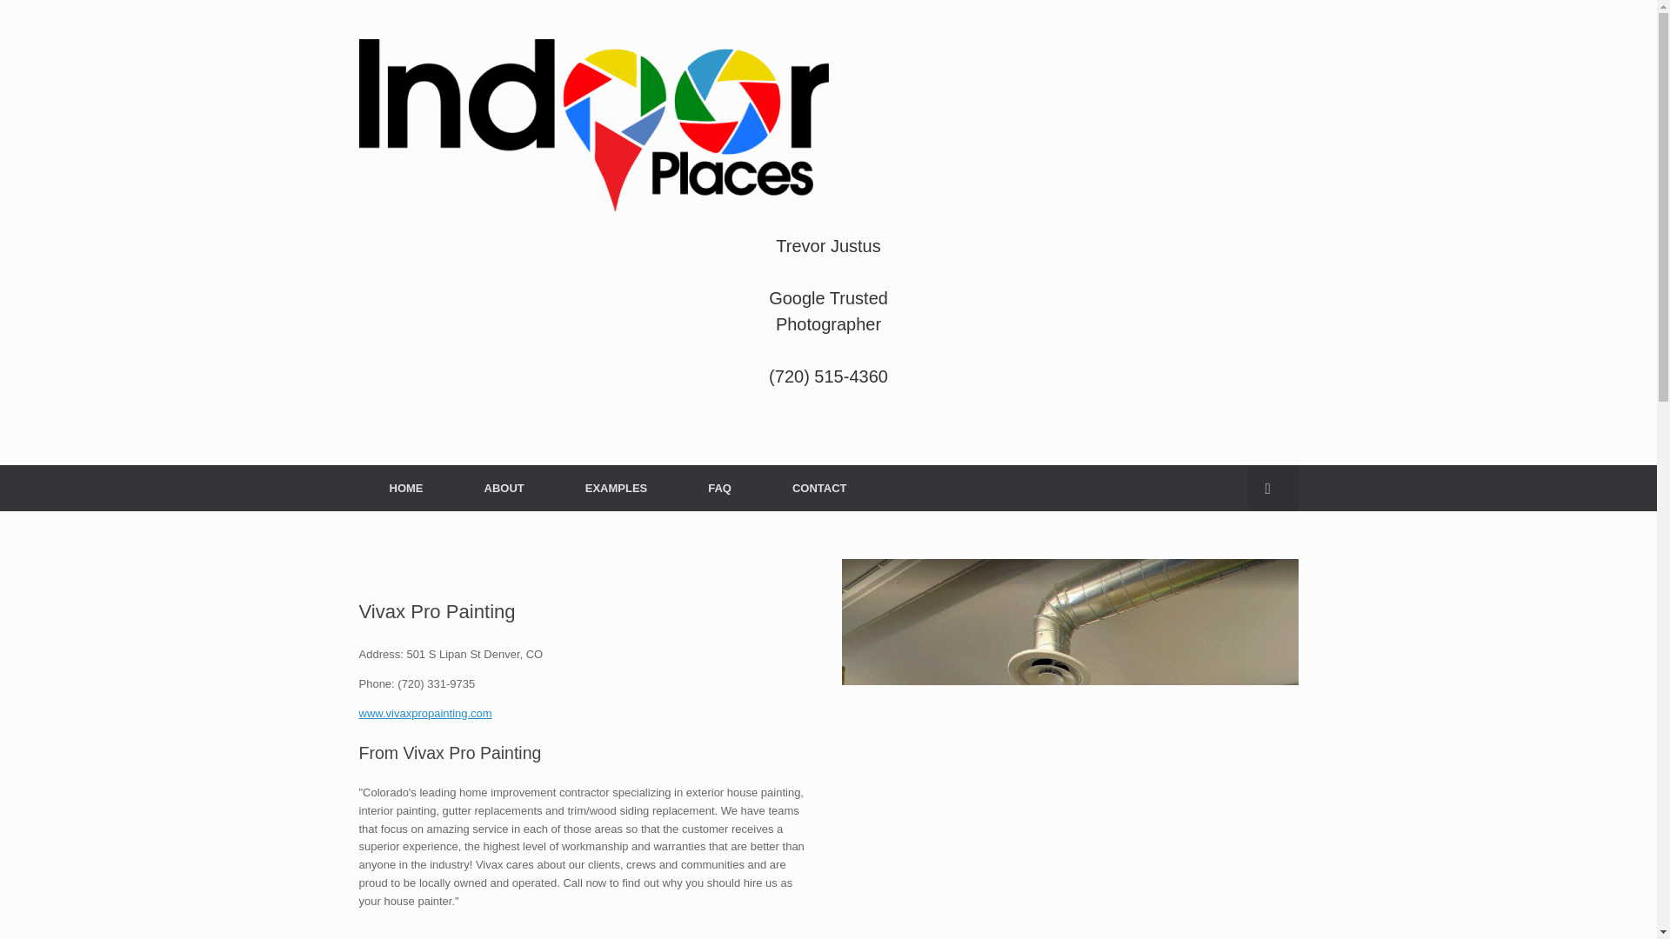 This screenshot has height=939, width=1670. Describe the element at coordinates (719, 487) in the screenshot. I see `FAQ` at that location.